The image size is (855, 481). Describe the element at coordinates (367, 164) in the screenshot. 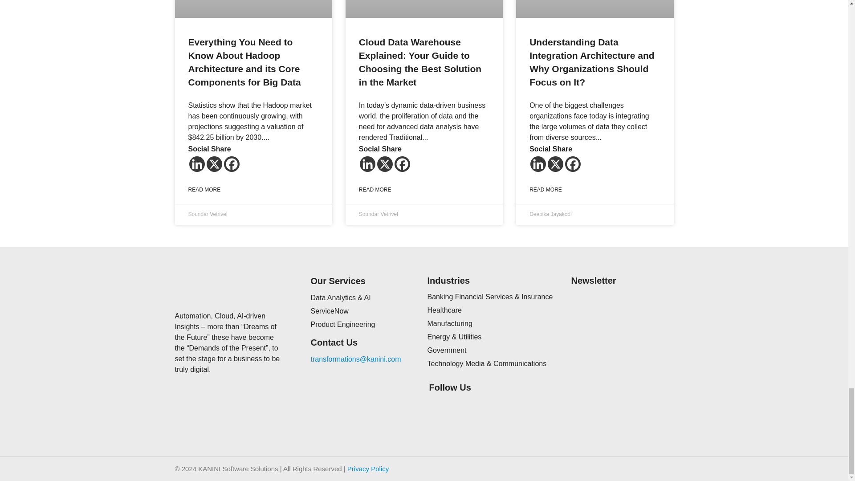

I see `Linkedin` at that location.